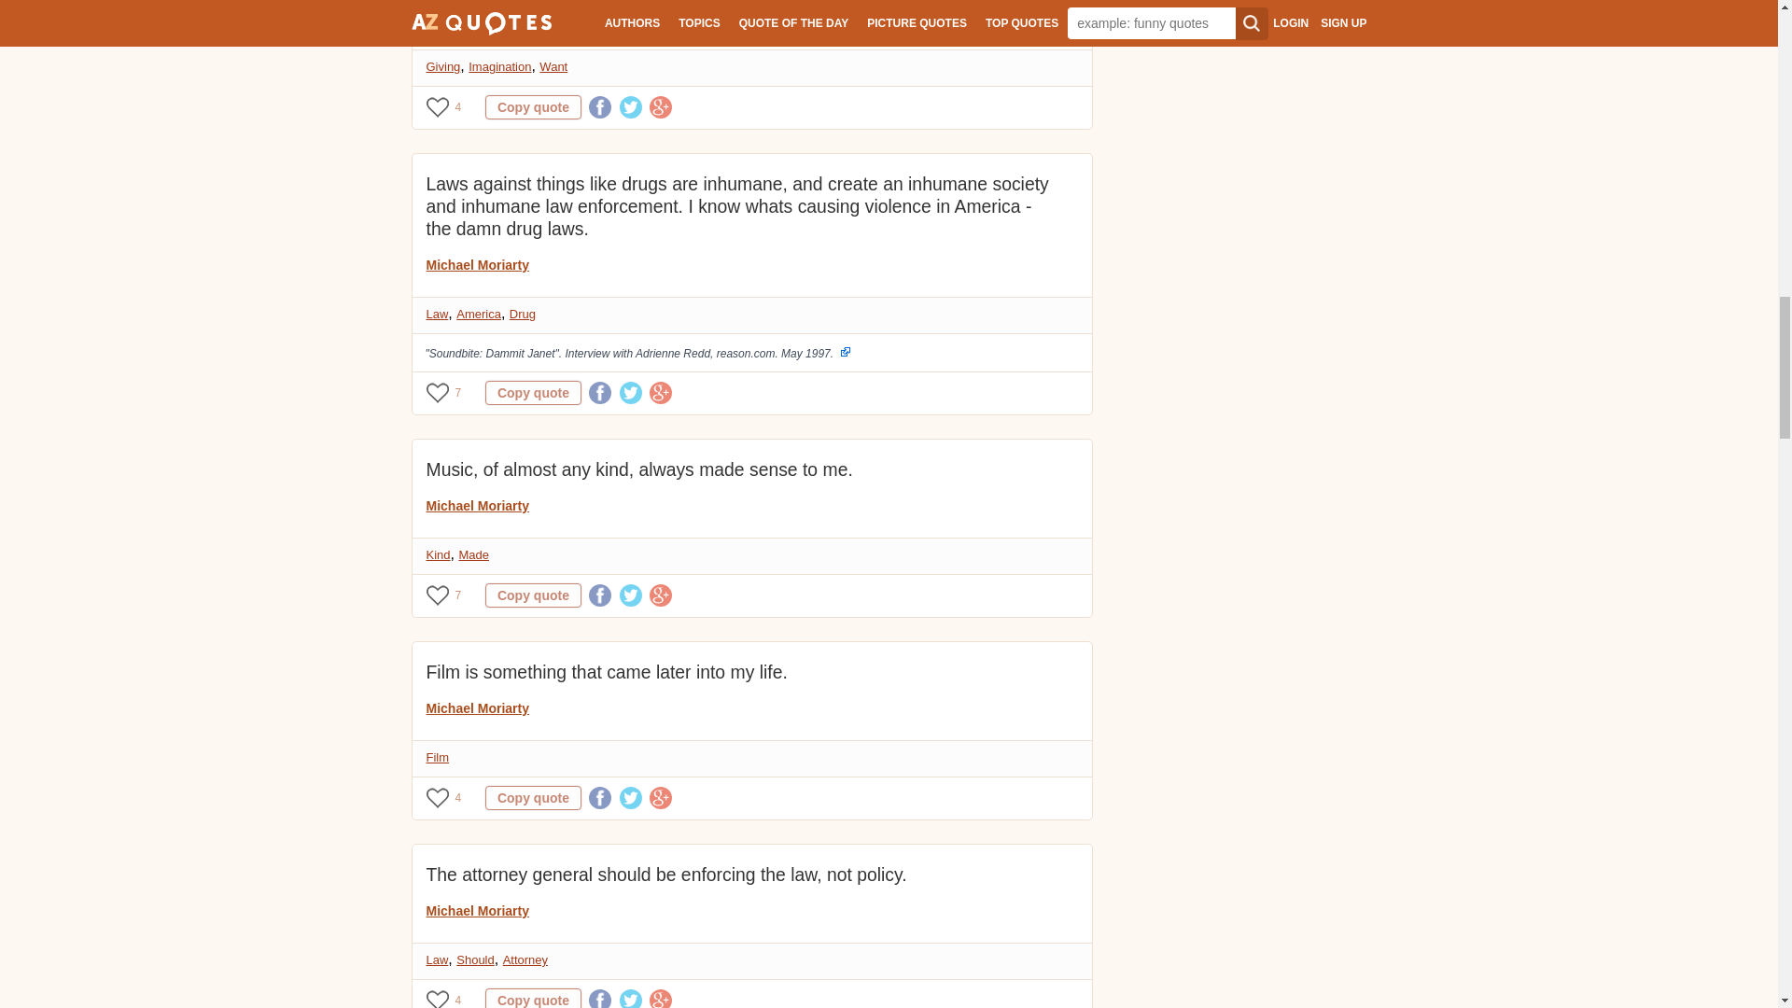  Describe the element at coordinates (533, 798) in the screenshot. I see `Quote is copied` at that location.